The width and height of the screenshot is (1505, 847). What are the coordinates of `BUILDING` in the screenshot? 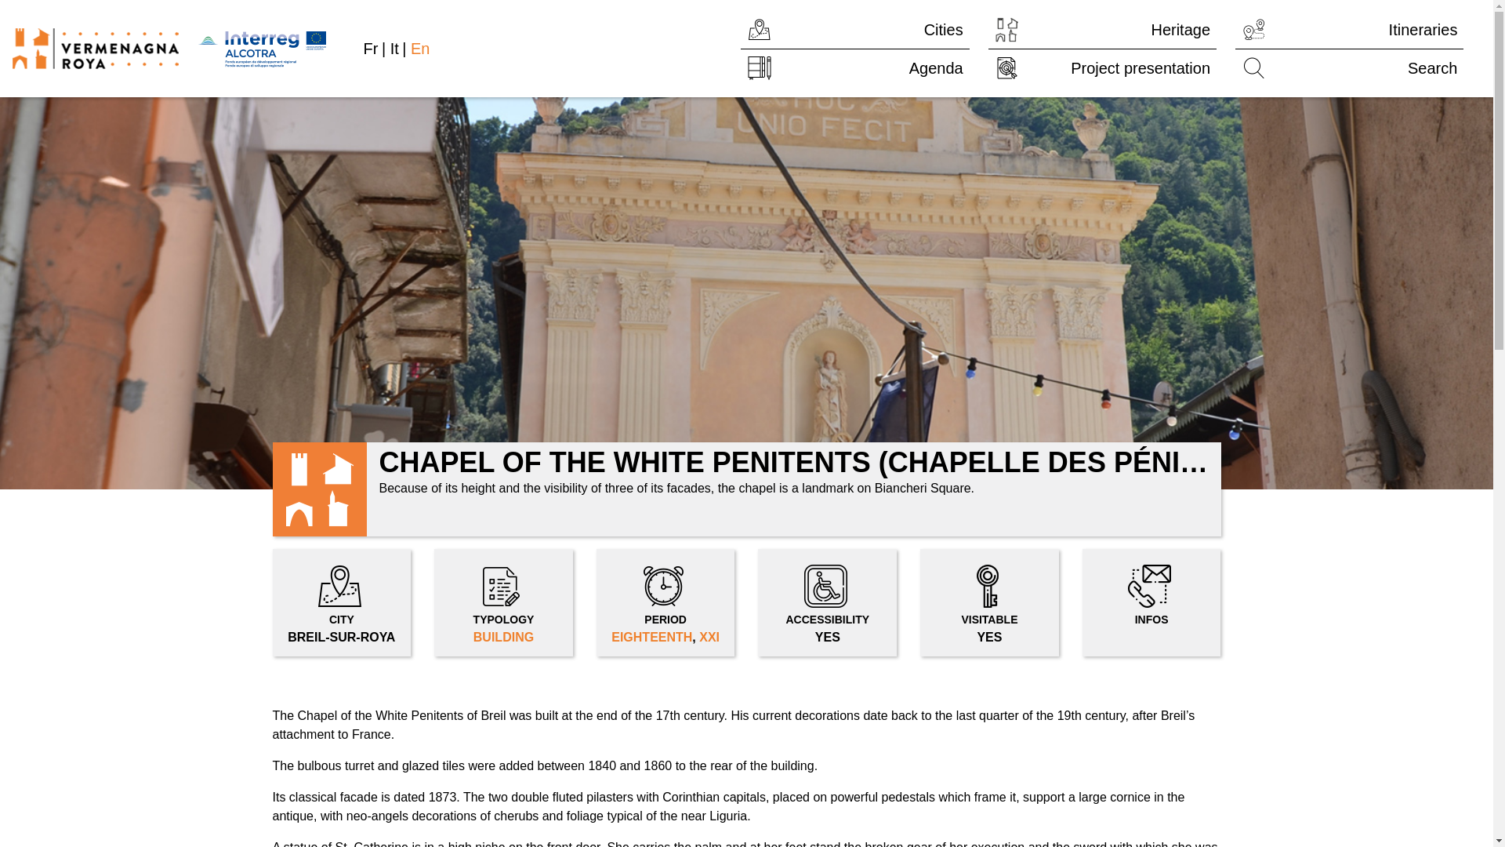 It's located at (1102, 67).